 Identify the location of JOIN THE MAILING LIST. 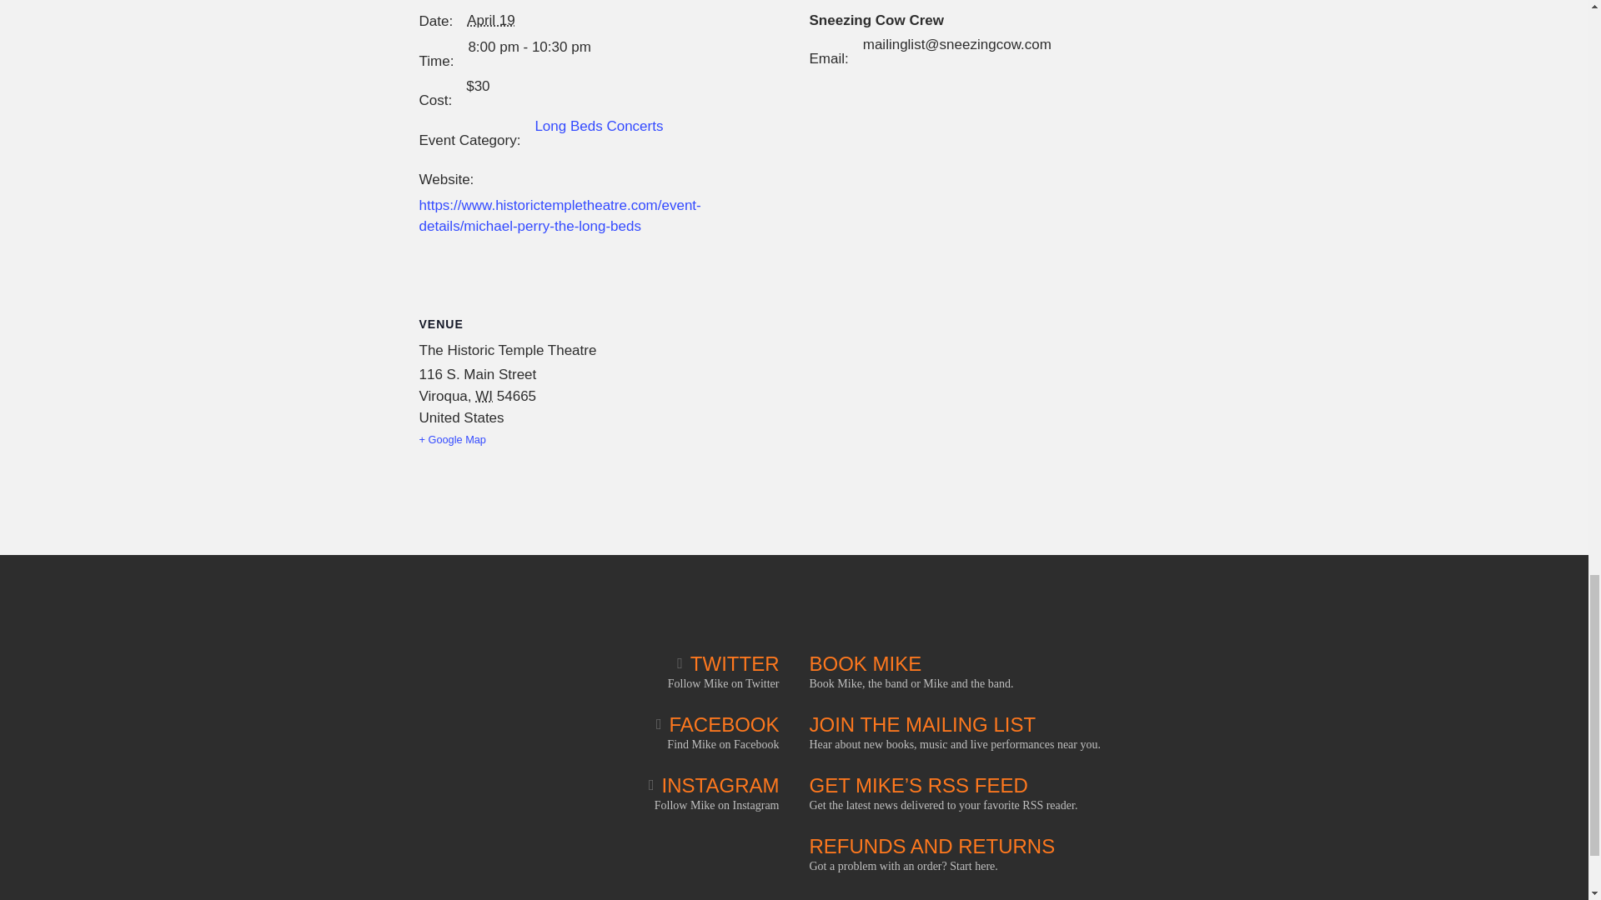
(922, 725).